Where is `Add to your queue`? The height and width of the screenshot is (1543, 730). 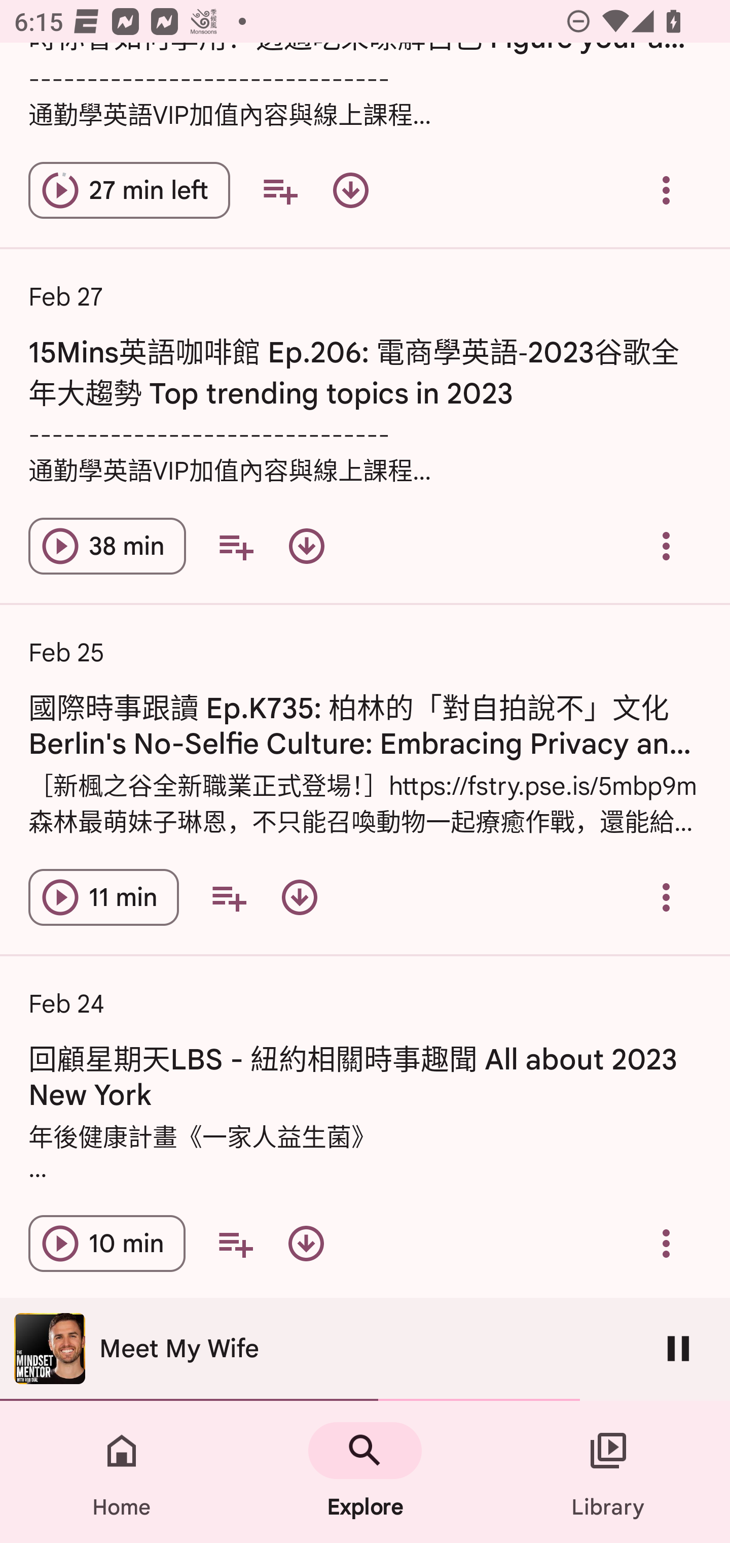 Add to your queue is located at coordinates (229, 897).